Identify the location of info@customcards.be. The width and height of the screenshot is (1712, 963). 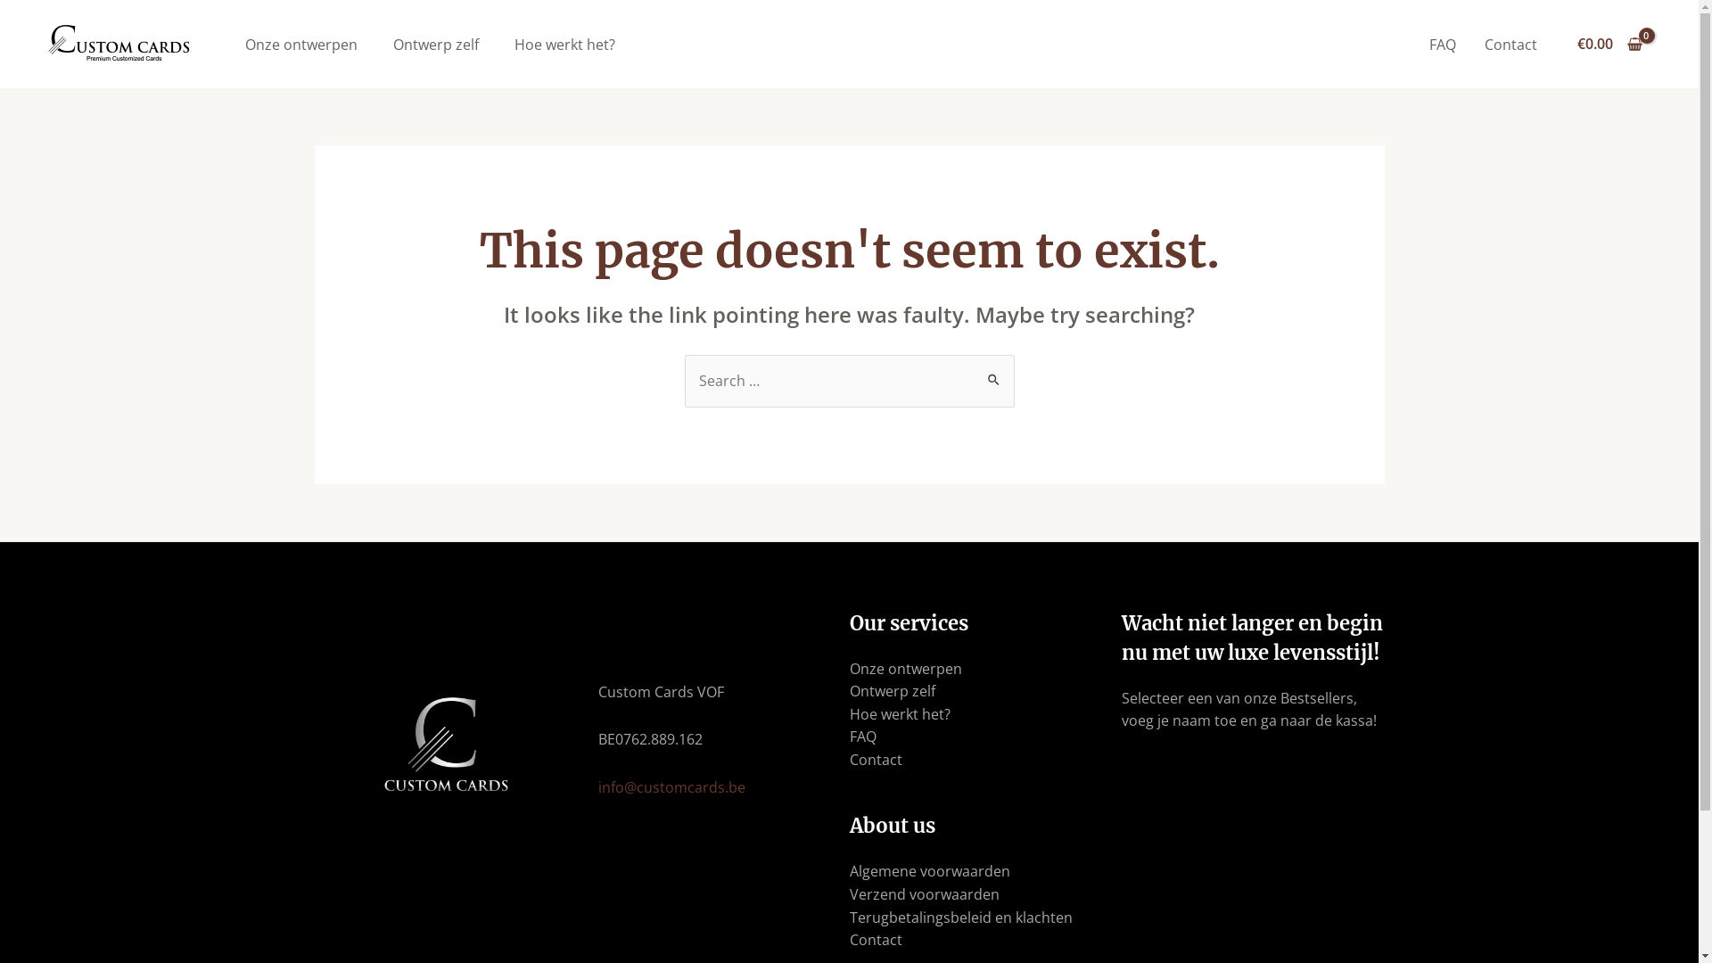
(672, 786).